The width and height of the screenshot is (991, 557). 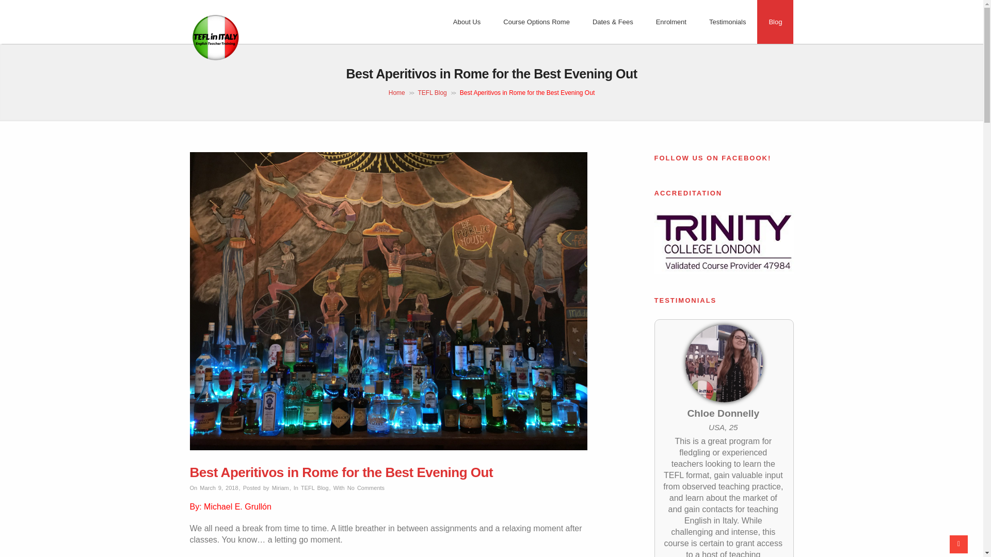 I want to click on TEFL Blog, so click(x=433, y=92).